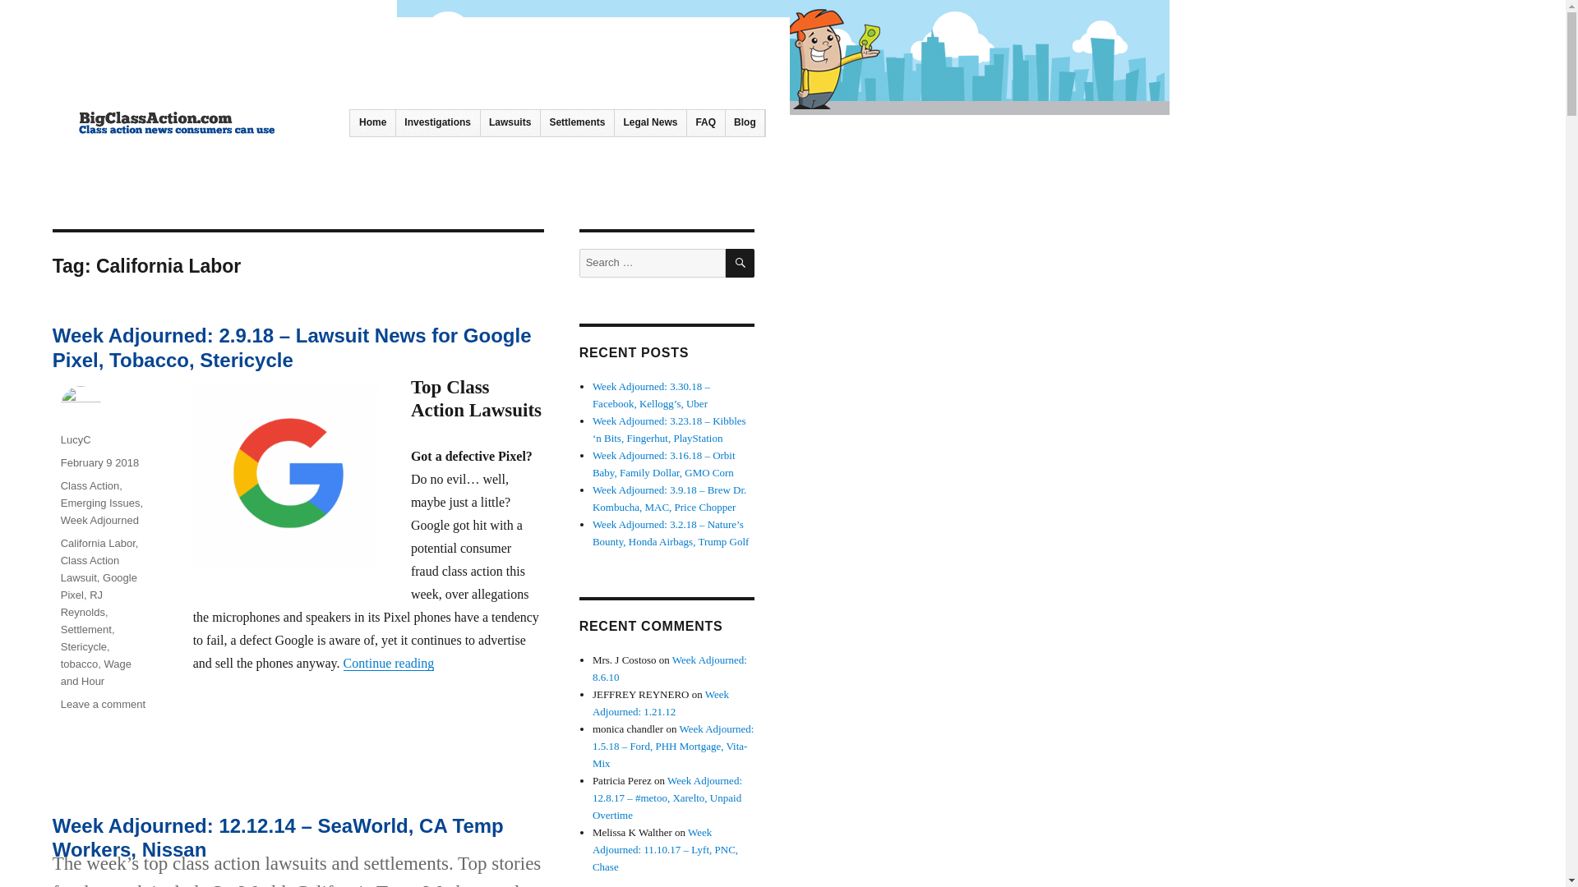 The image size is (1578, 887). What do you see at coordinates (99, 463) in the screenshot?
I see `February 9 2018` at bounding box center [99, 463].